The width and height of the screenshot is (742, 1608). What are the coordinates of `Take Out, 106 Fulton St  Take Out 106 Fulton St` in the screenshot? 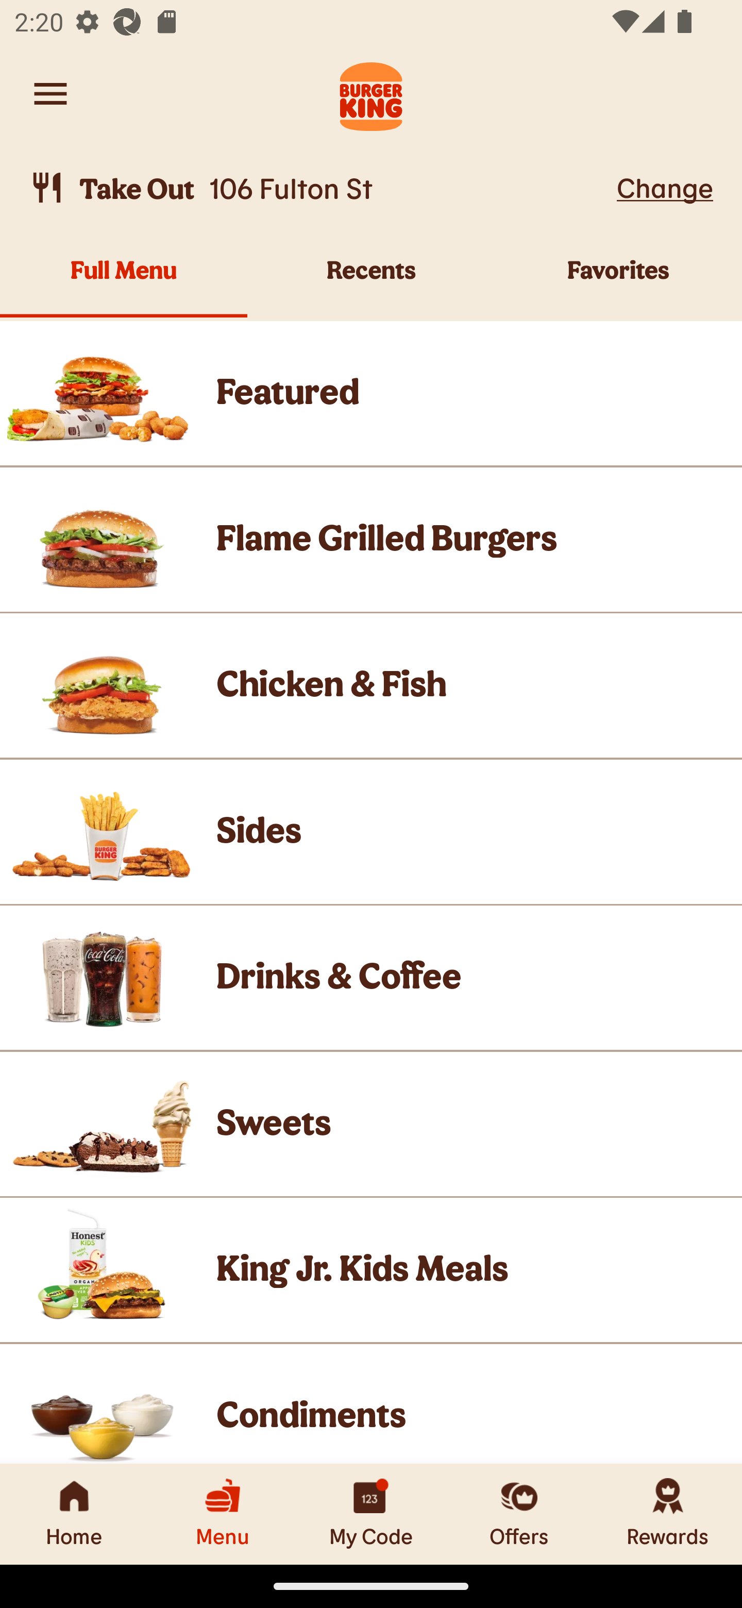 It's located at (319, 188).